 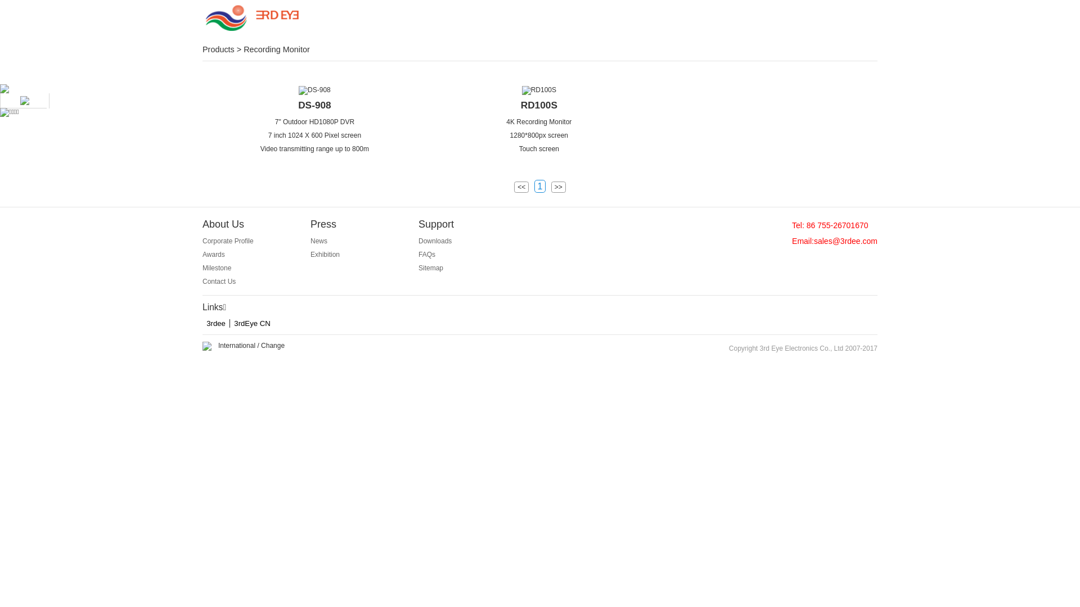 I want to click on FAQs, so click(x=427, y=255).